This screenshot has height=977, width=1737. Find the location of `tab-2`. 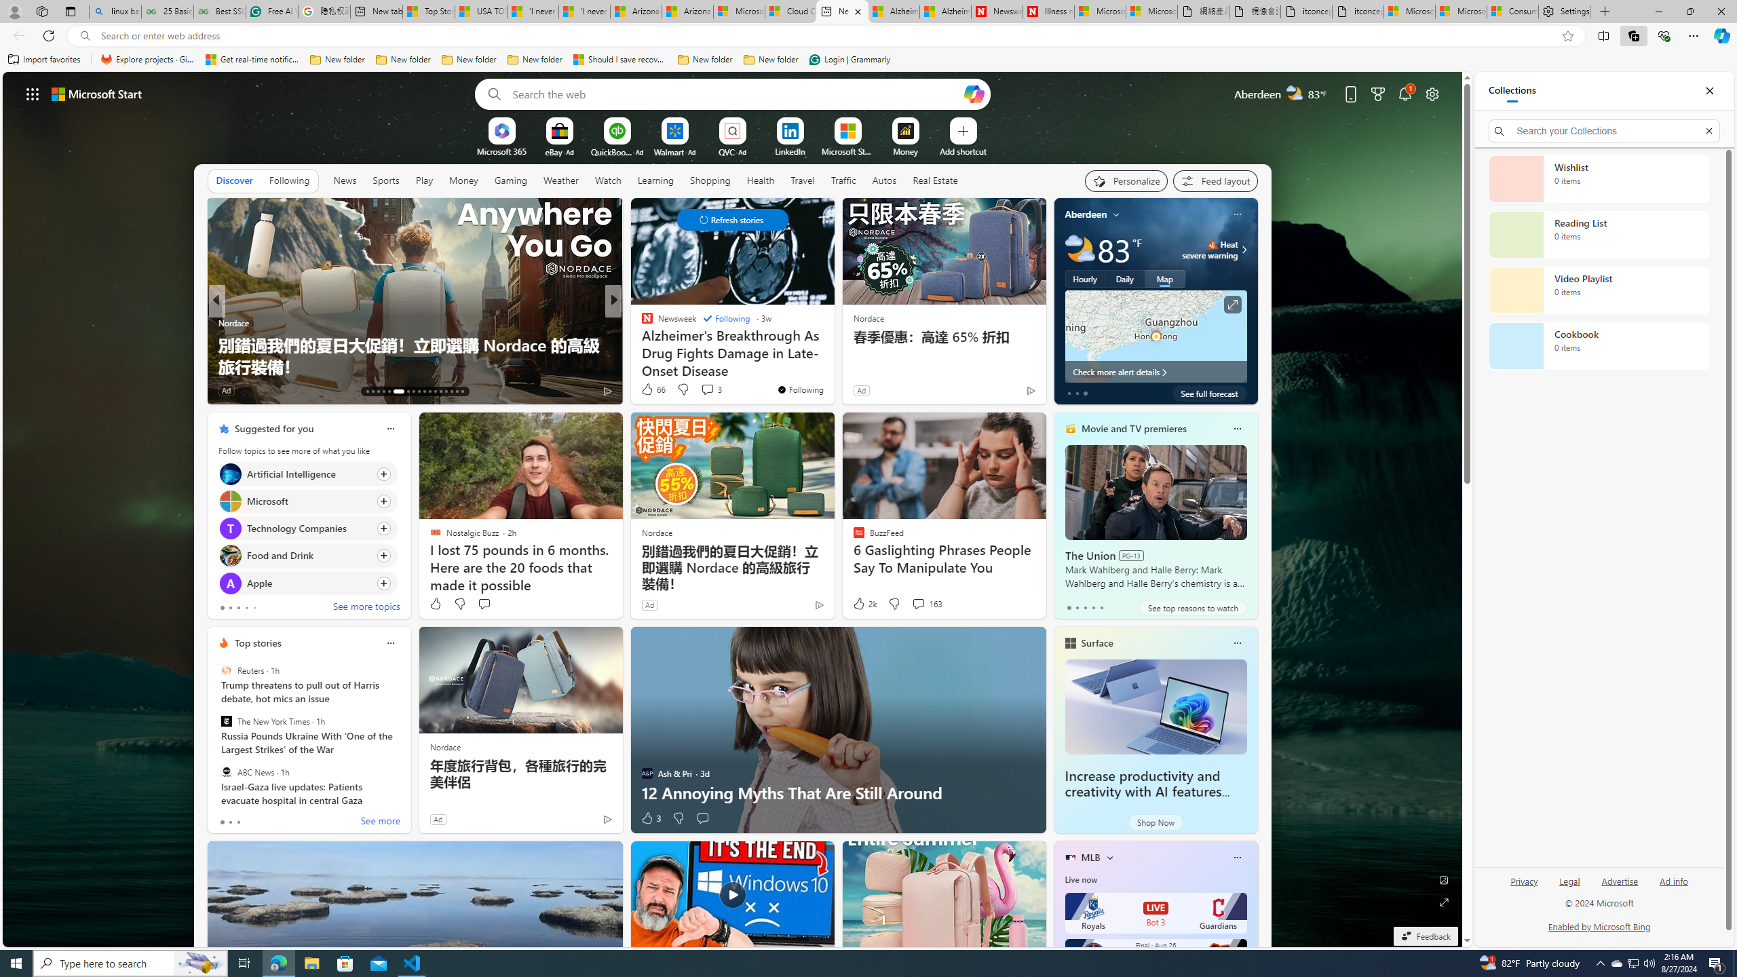

tab-2 is located at coordinates (239, 822).